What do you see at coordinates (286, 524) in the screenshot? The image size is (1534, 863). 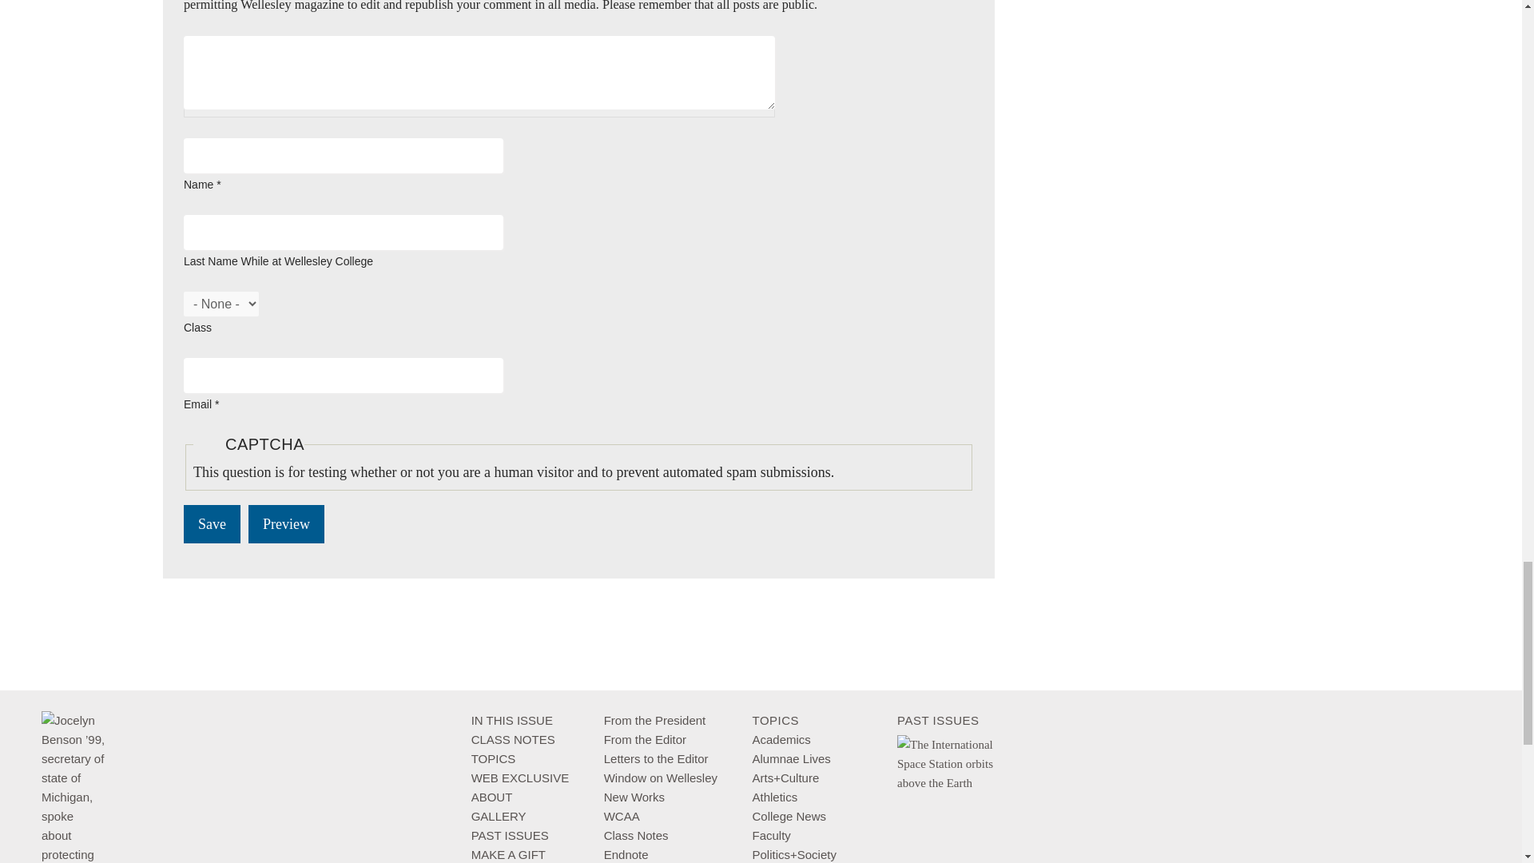 I see `Preview` at bounding box center [286, 524].